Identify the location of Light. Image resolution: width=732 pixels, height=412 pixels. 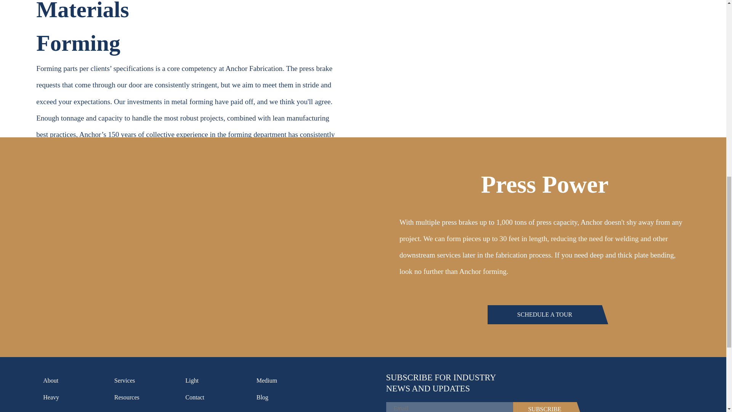
(217, 381).